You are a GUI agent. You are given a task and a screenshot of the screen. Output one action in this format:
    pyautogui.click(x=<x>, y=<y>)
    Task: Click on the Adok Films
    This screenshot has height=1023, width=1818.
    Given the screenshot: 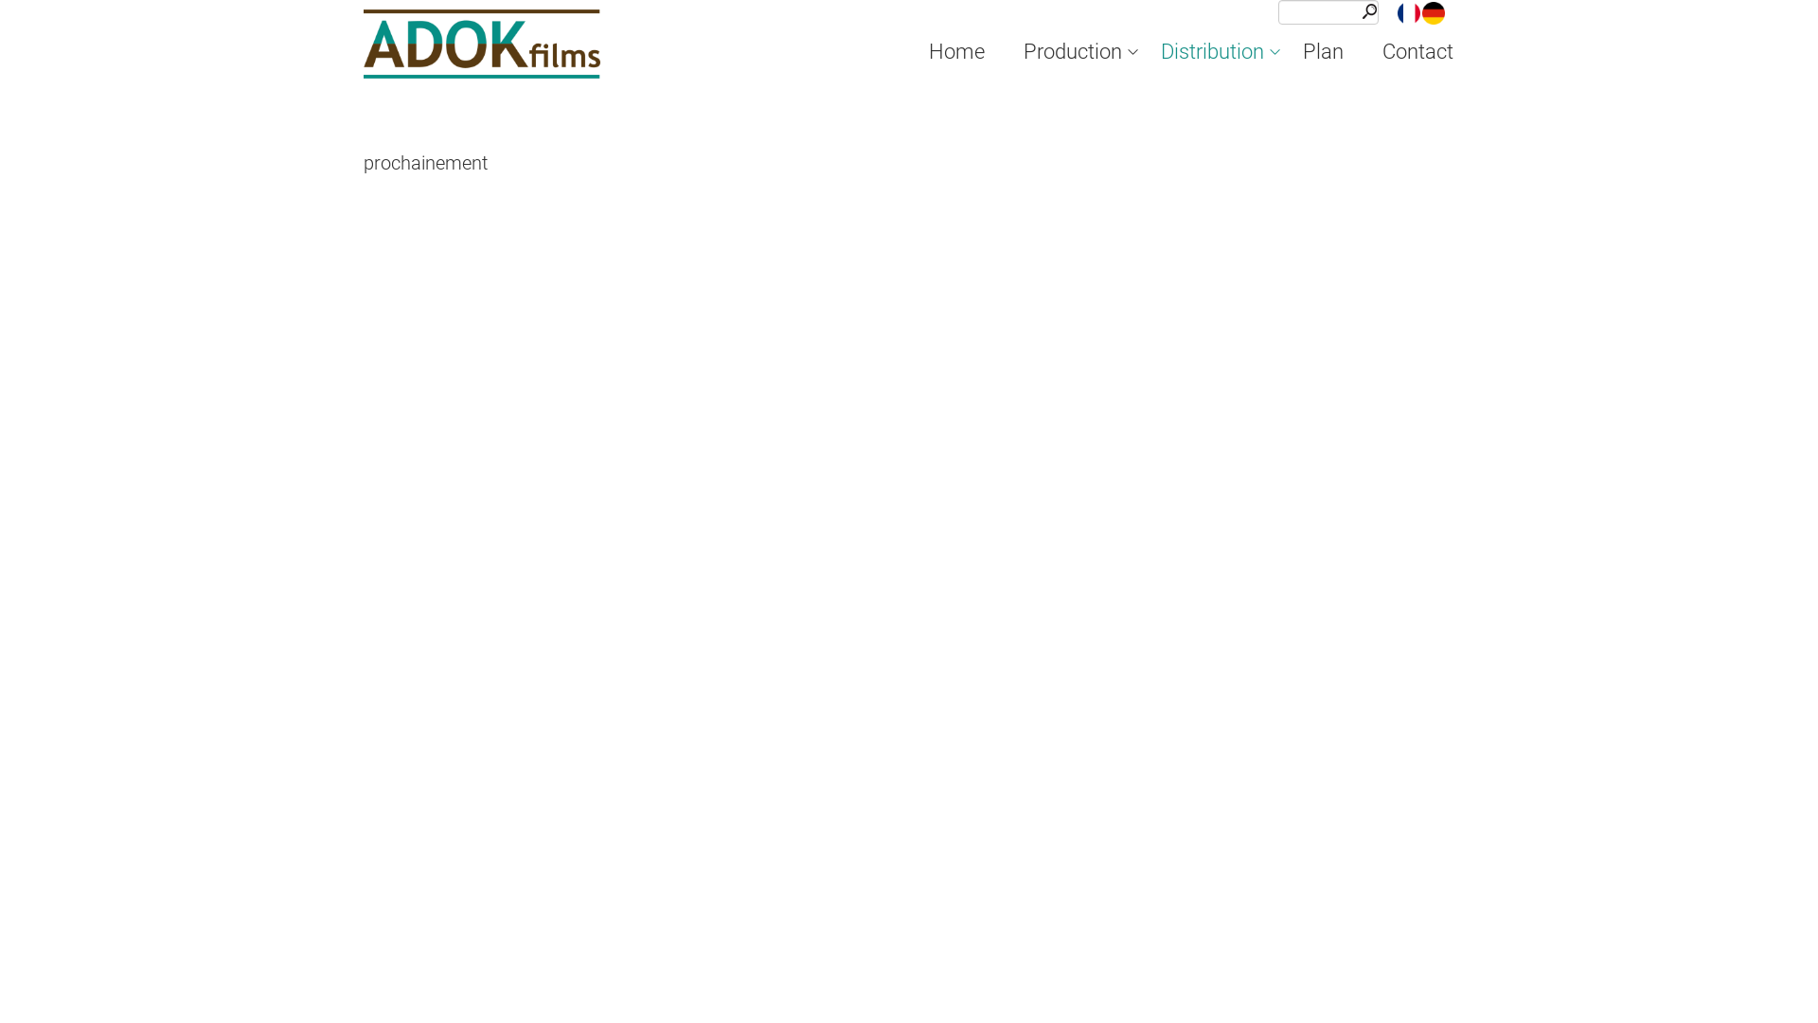 What is the action you would take?
    pyautogui.click(x=482, y=44)
    